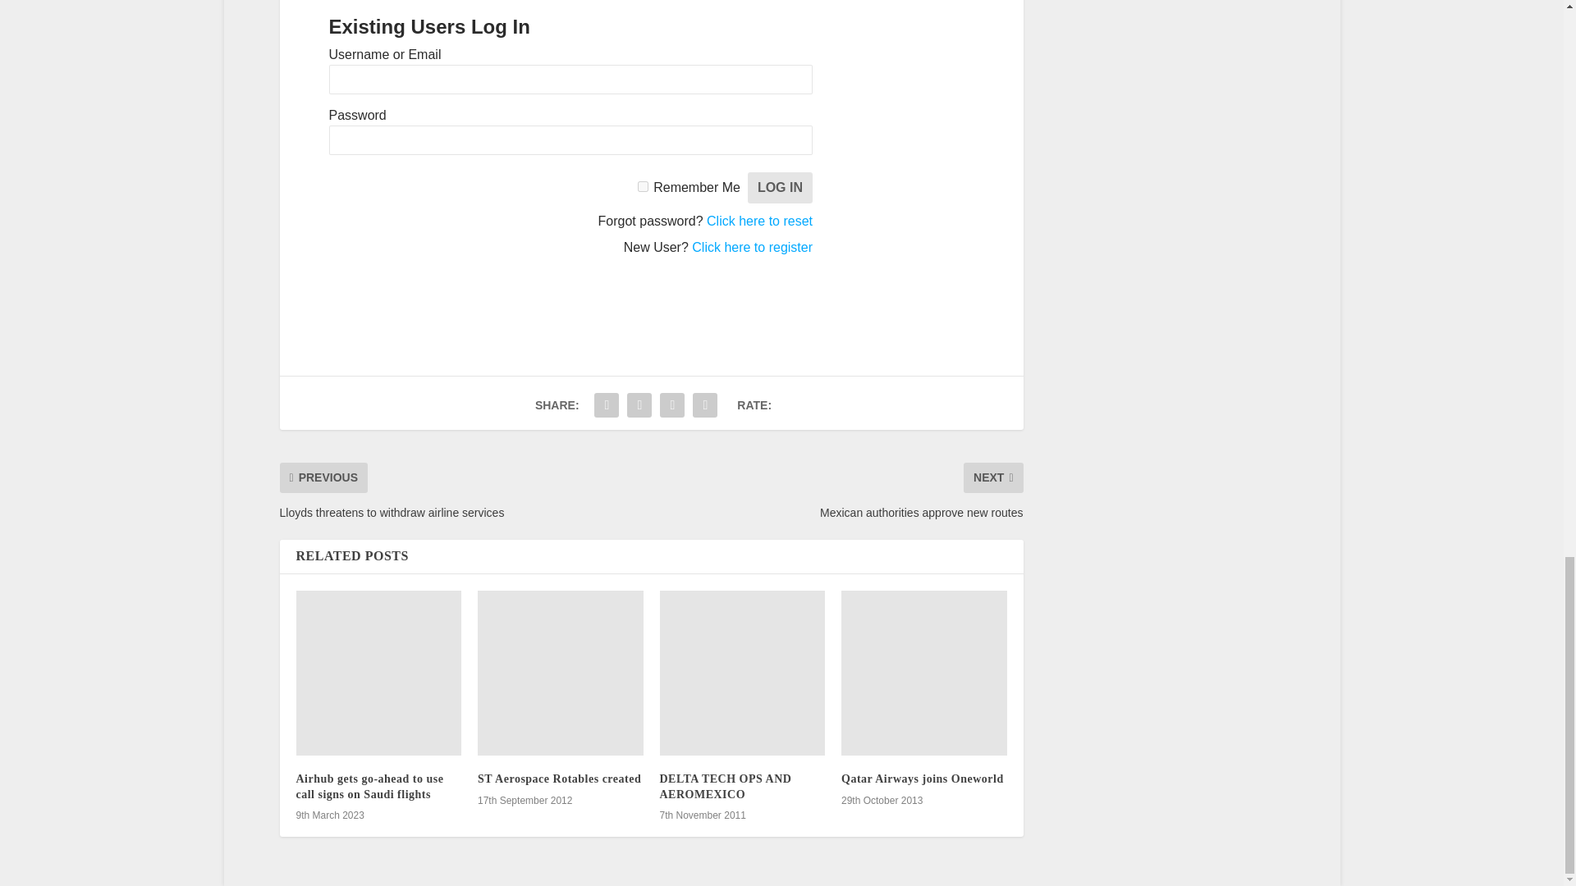  What do you see at coordinates (780, 187) in the screenshot?
I see `Log In` at bounding box center [780, 187].